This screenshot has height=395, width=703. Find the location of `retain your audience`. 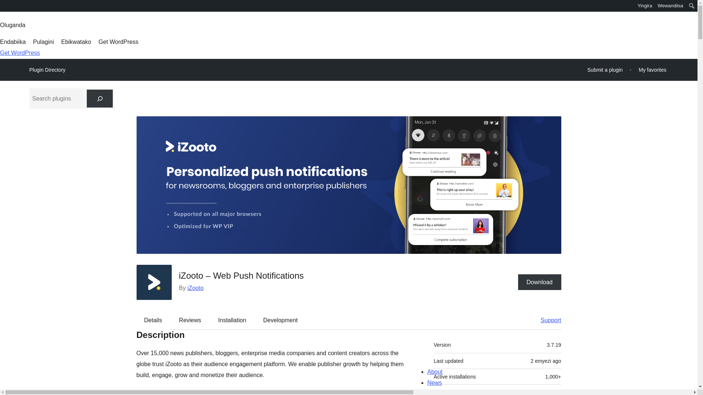

retain your audience is located at coordinates (351, 392).